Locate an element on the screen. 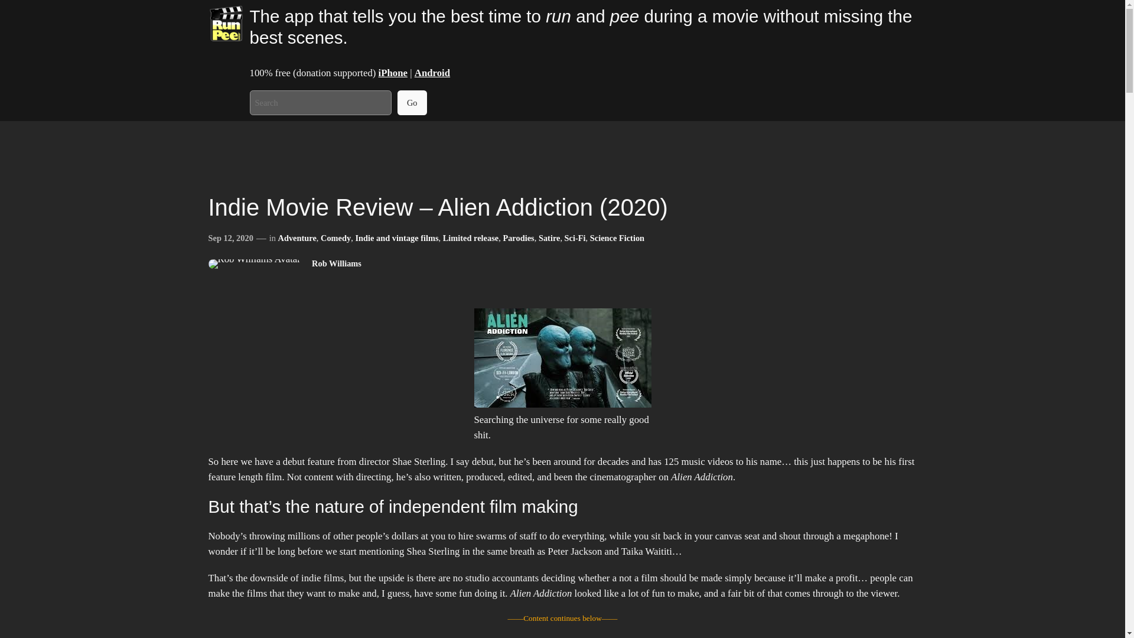 This screenshot has height=638, width=1134. Comedy is located at coordinates (335, 238).